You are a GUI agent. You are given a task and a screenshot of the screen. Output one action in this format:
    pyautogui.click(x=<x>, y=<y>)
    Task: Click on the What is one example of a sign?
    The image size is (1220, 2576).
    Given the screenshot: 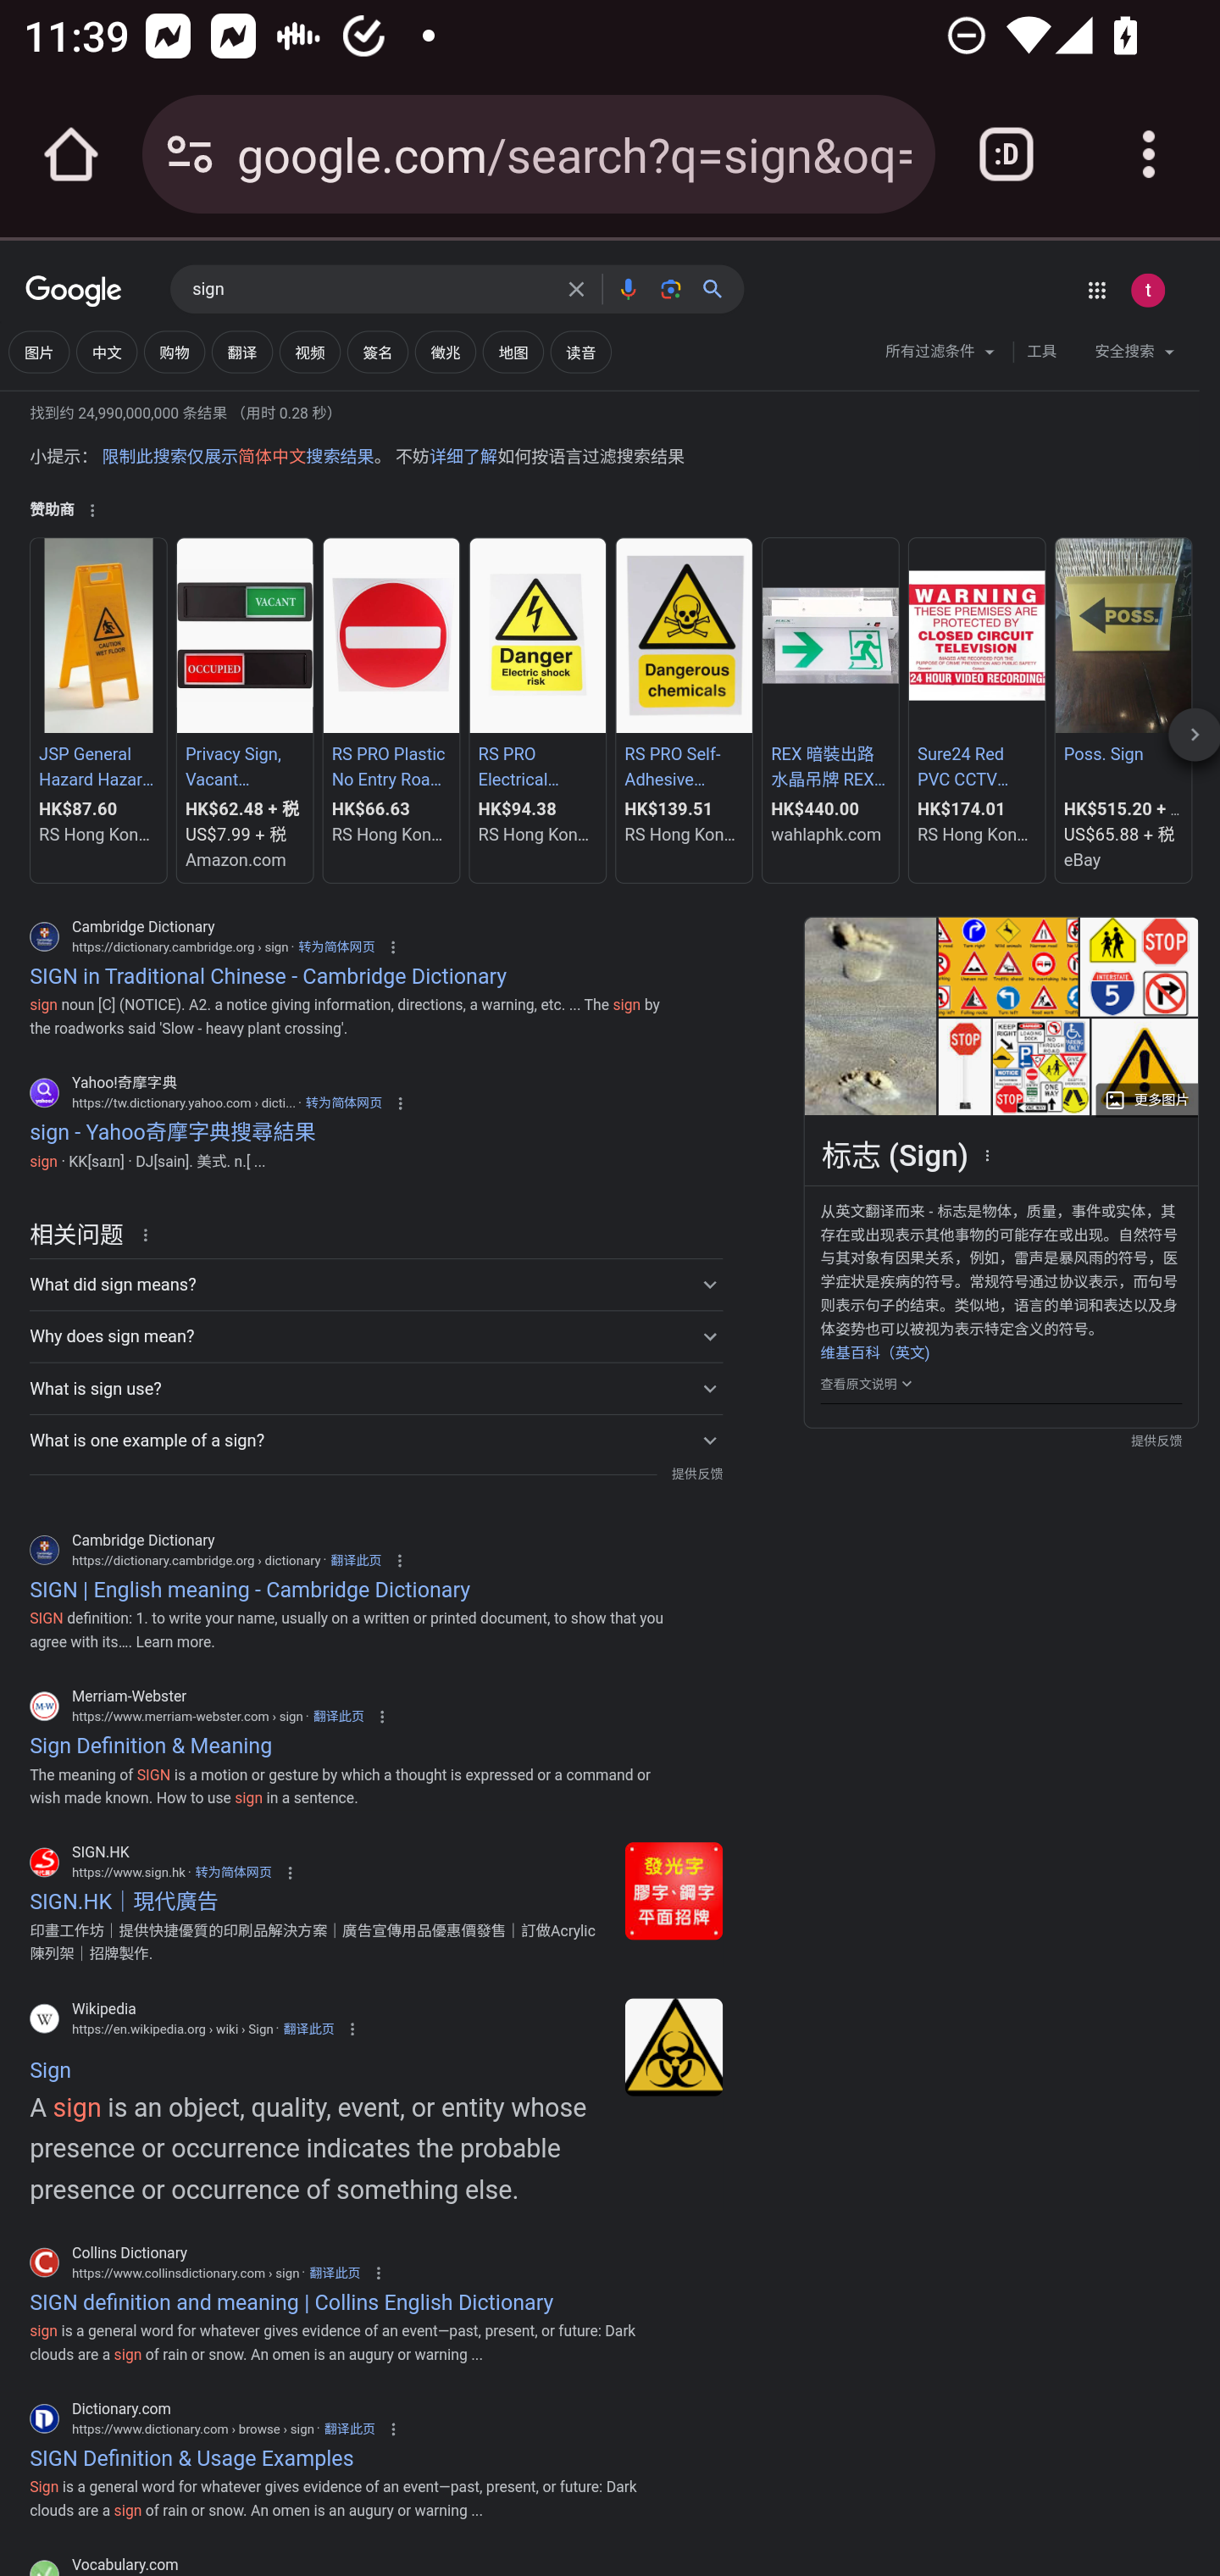 What is the action you would take?
    pyautogui.click(x=375, y=1439)
    